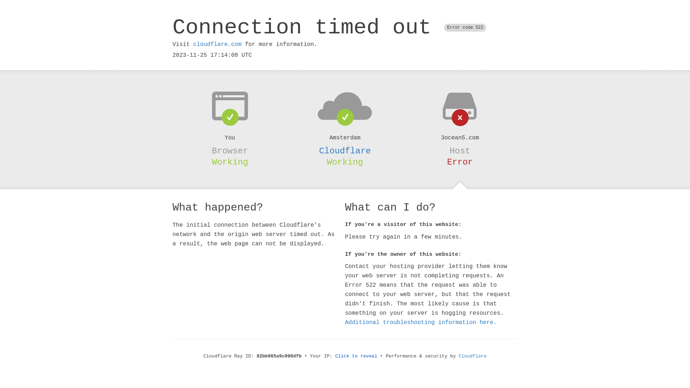  What do you see at coordinates (217, 45) in the screenshot?
I see `cloudflare.com` at bounding box center [217, 45].